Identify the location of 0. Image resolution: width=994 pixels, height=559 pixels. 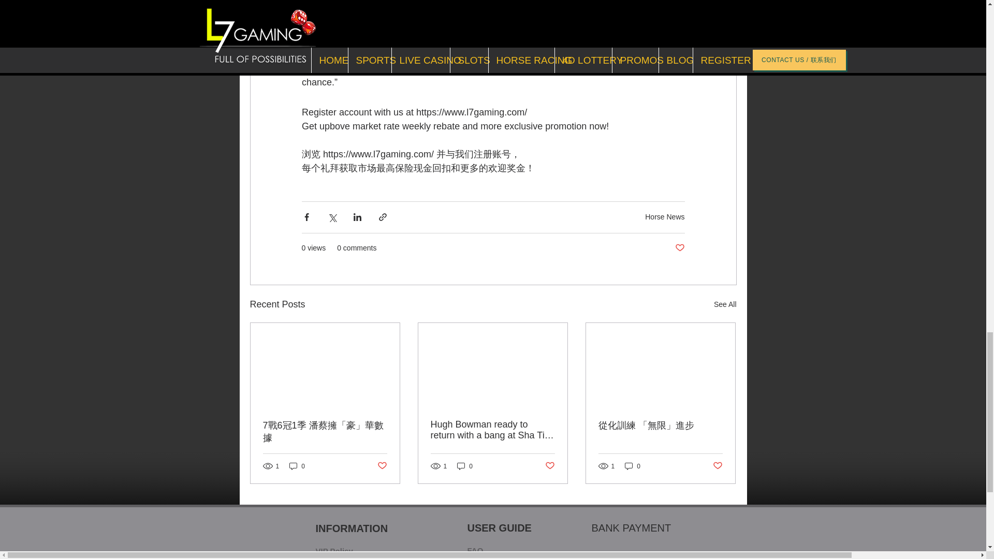
(465, 466).